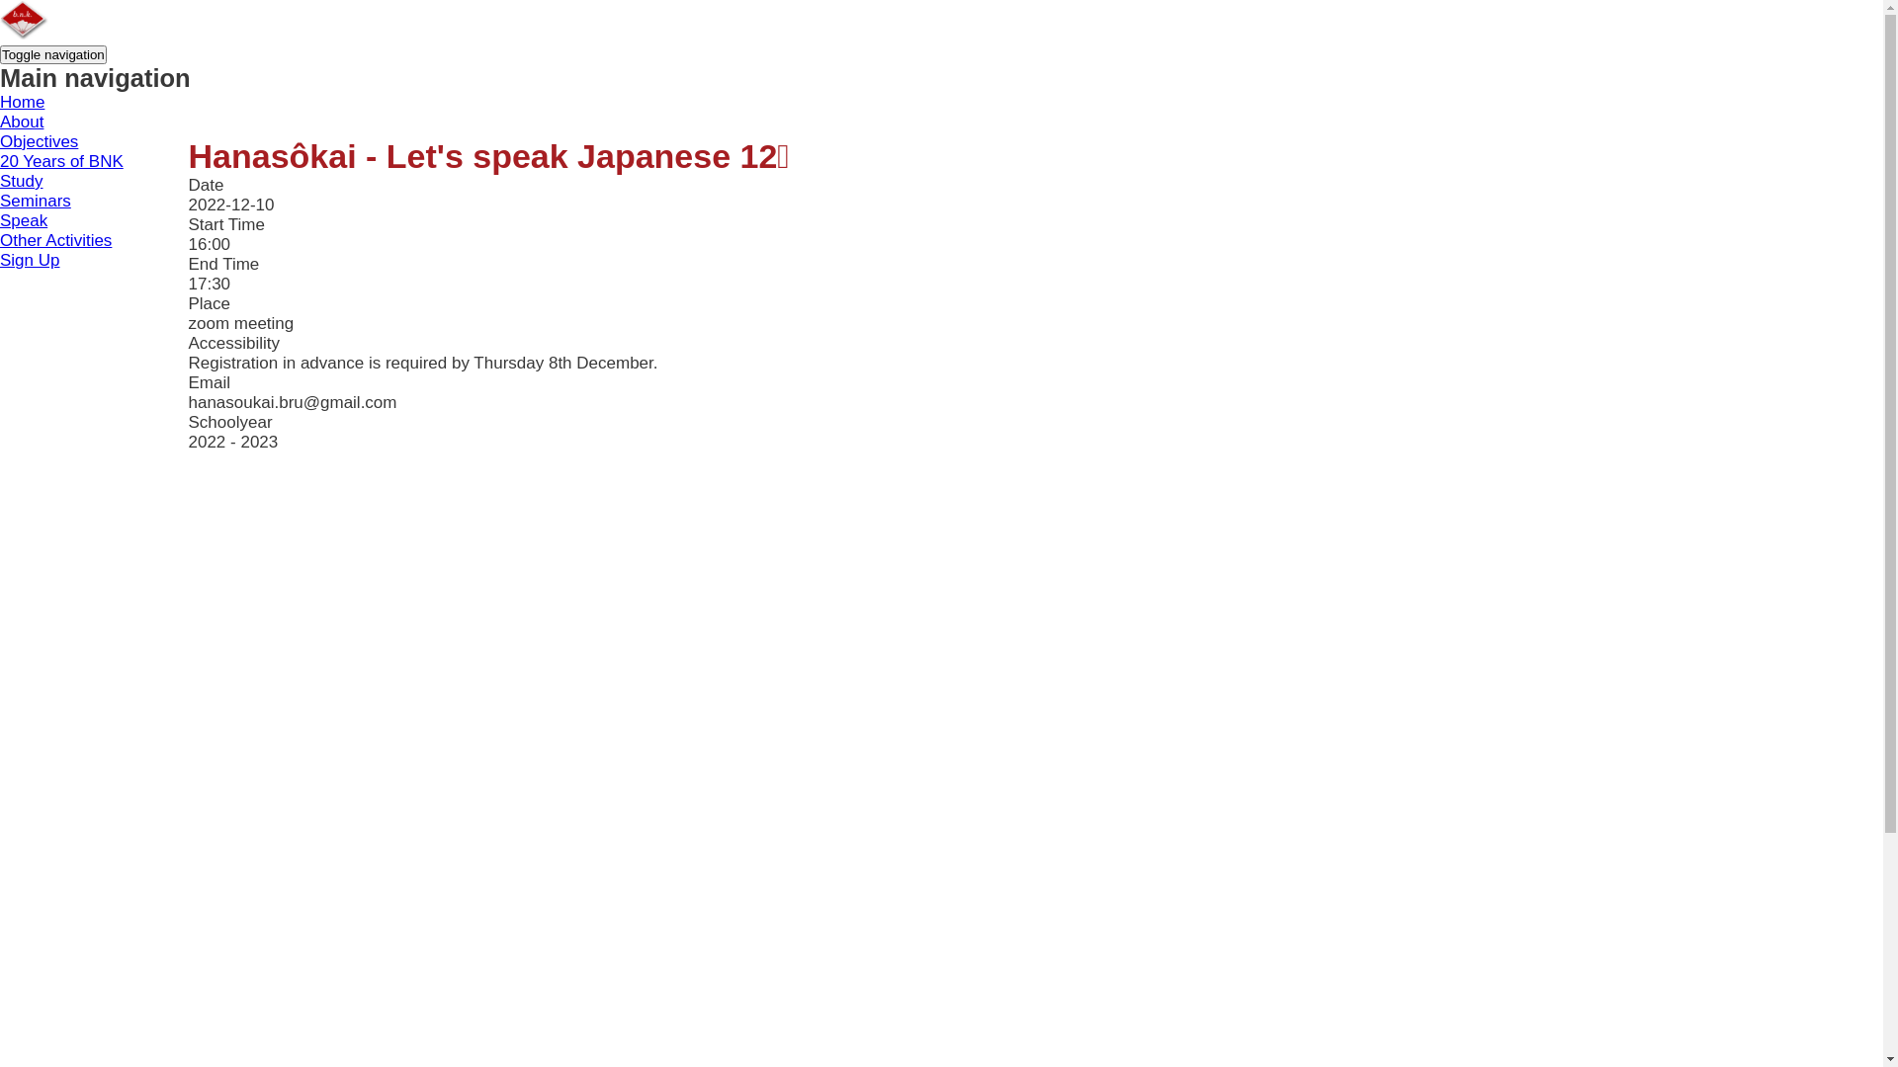 Image resolution: width=1898 pixels, height=1067 pixels. Describe the element at coordinates (55, 241) in the screenshot. I see `Other Activities` at that location.